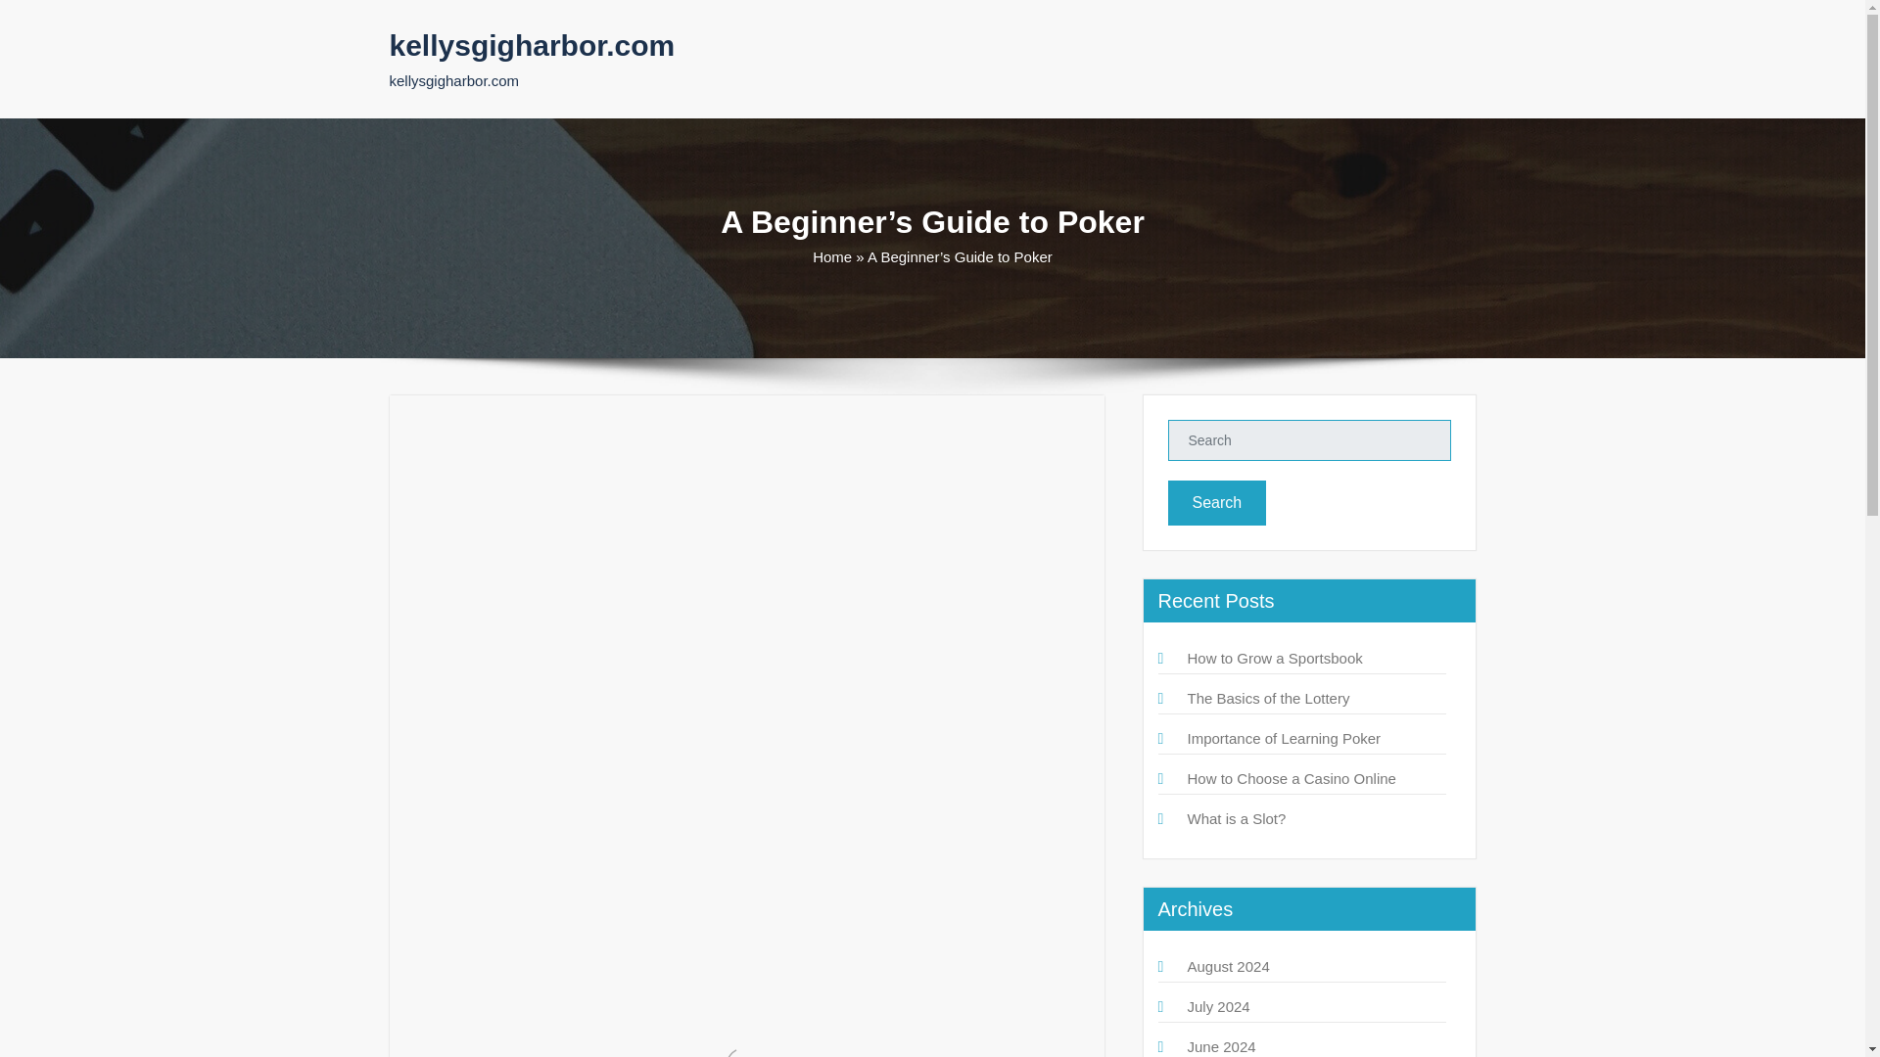  What do you see at coordinates (1291, 778) in the screenshot?
I see `How to Choose a Casino Online` at bounding box center [1291, 778].